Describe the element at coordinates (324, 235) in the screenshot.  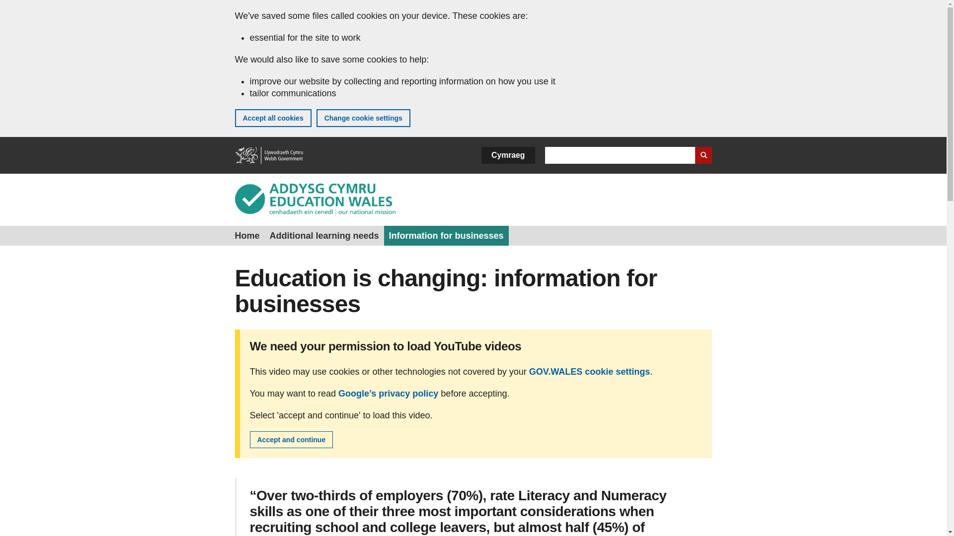
I see `Additional learning needs` at that location.